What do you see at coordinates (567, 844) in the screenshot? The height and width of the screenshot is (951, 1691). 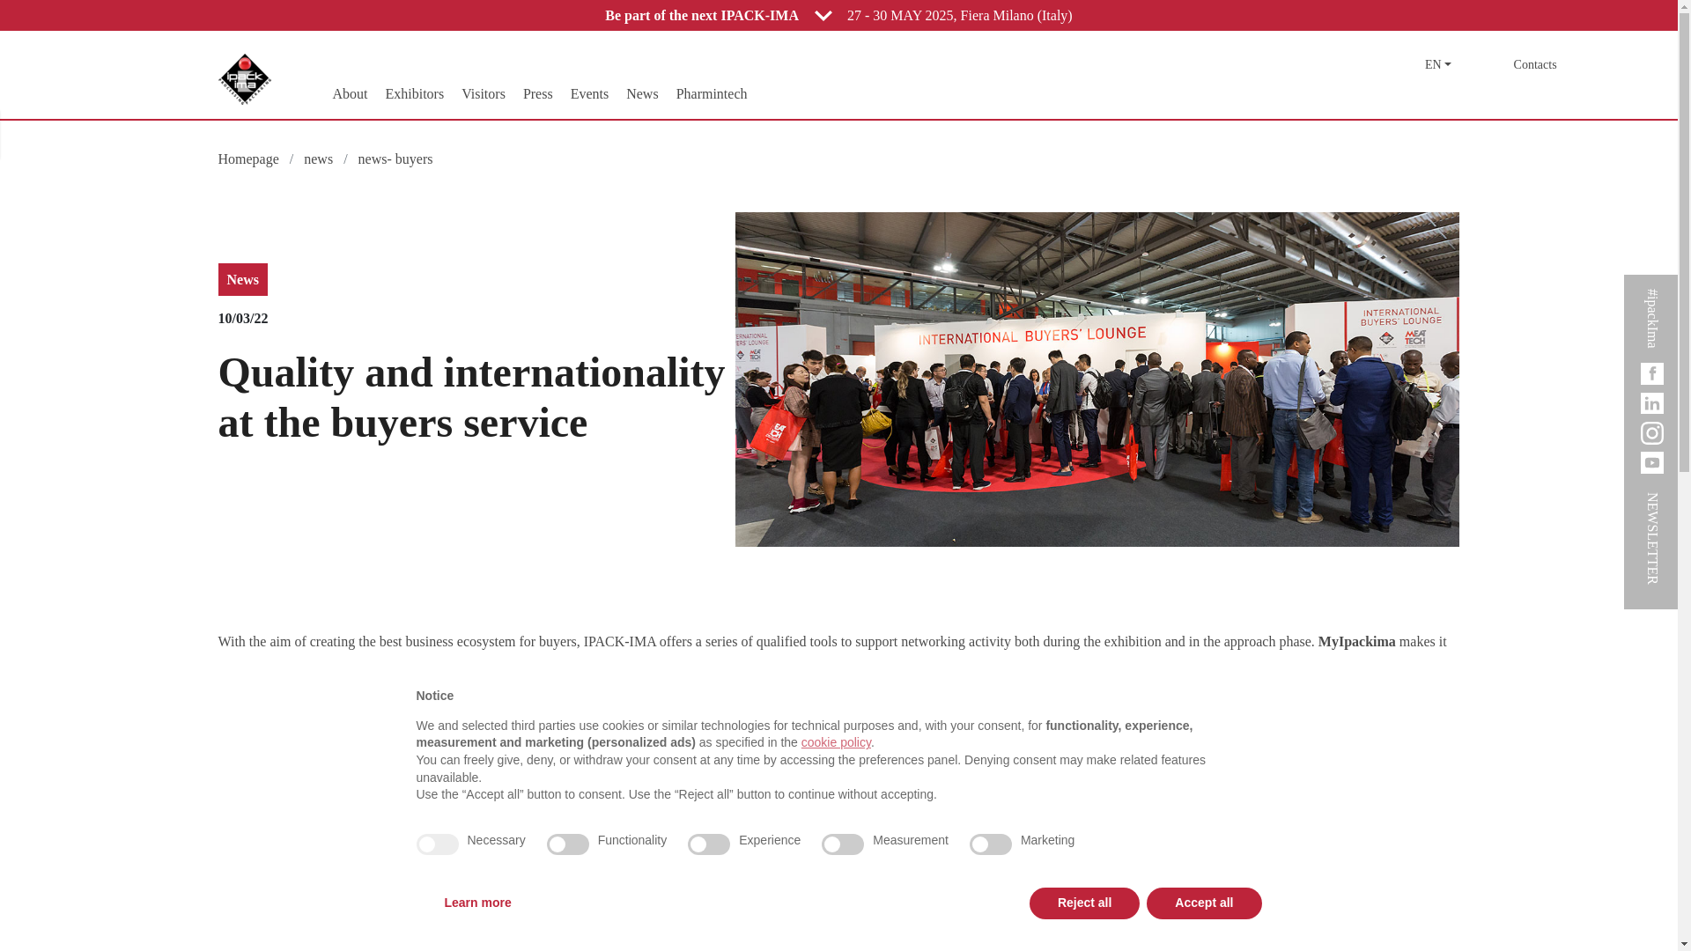 I see `false` at bounding box center [567, 844].